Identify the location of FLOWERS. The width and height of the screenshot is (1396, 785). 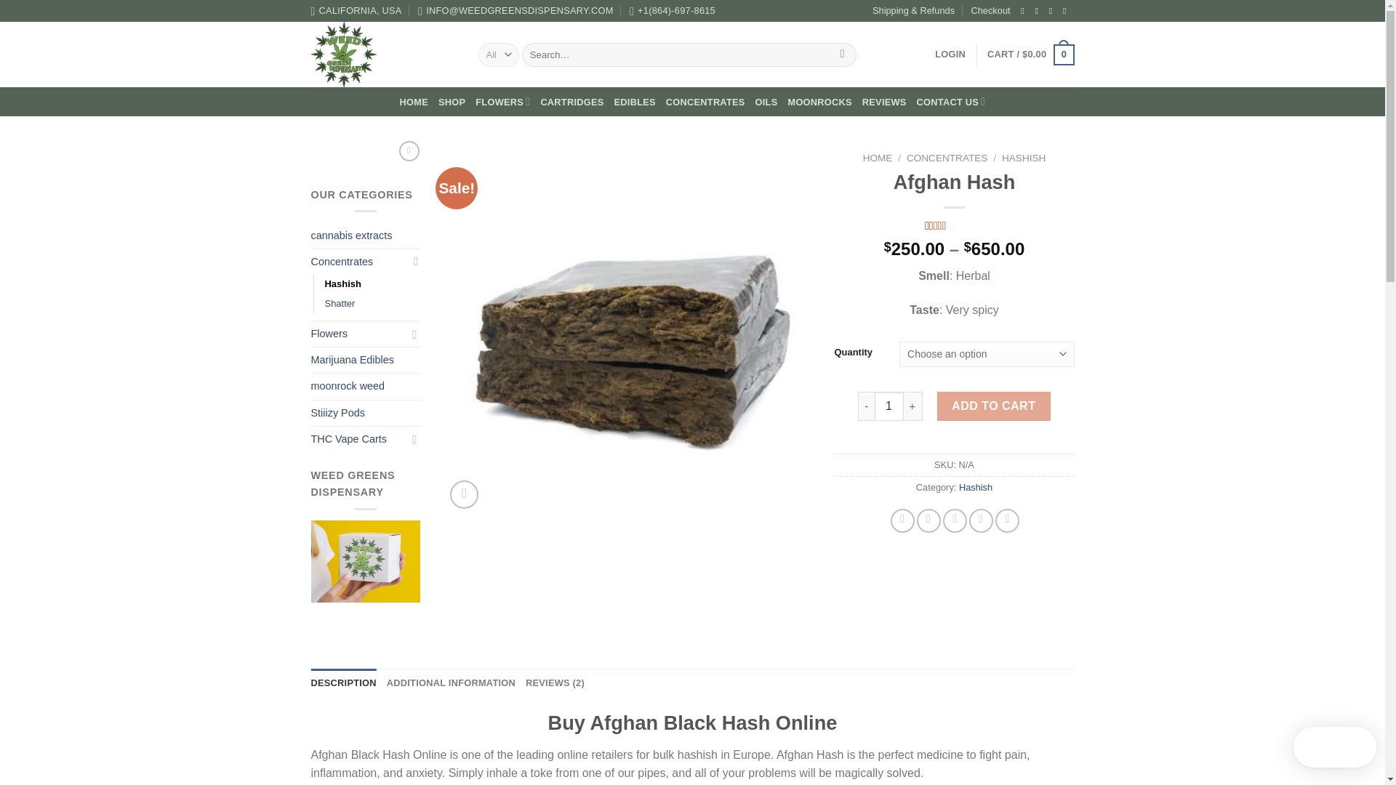
(503, 100).